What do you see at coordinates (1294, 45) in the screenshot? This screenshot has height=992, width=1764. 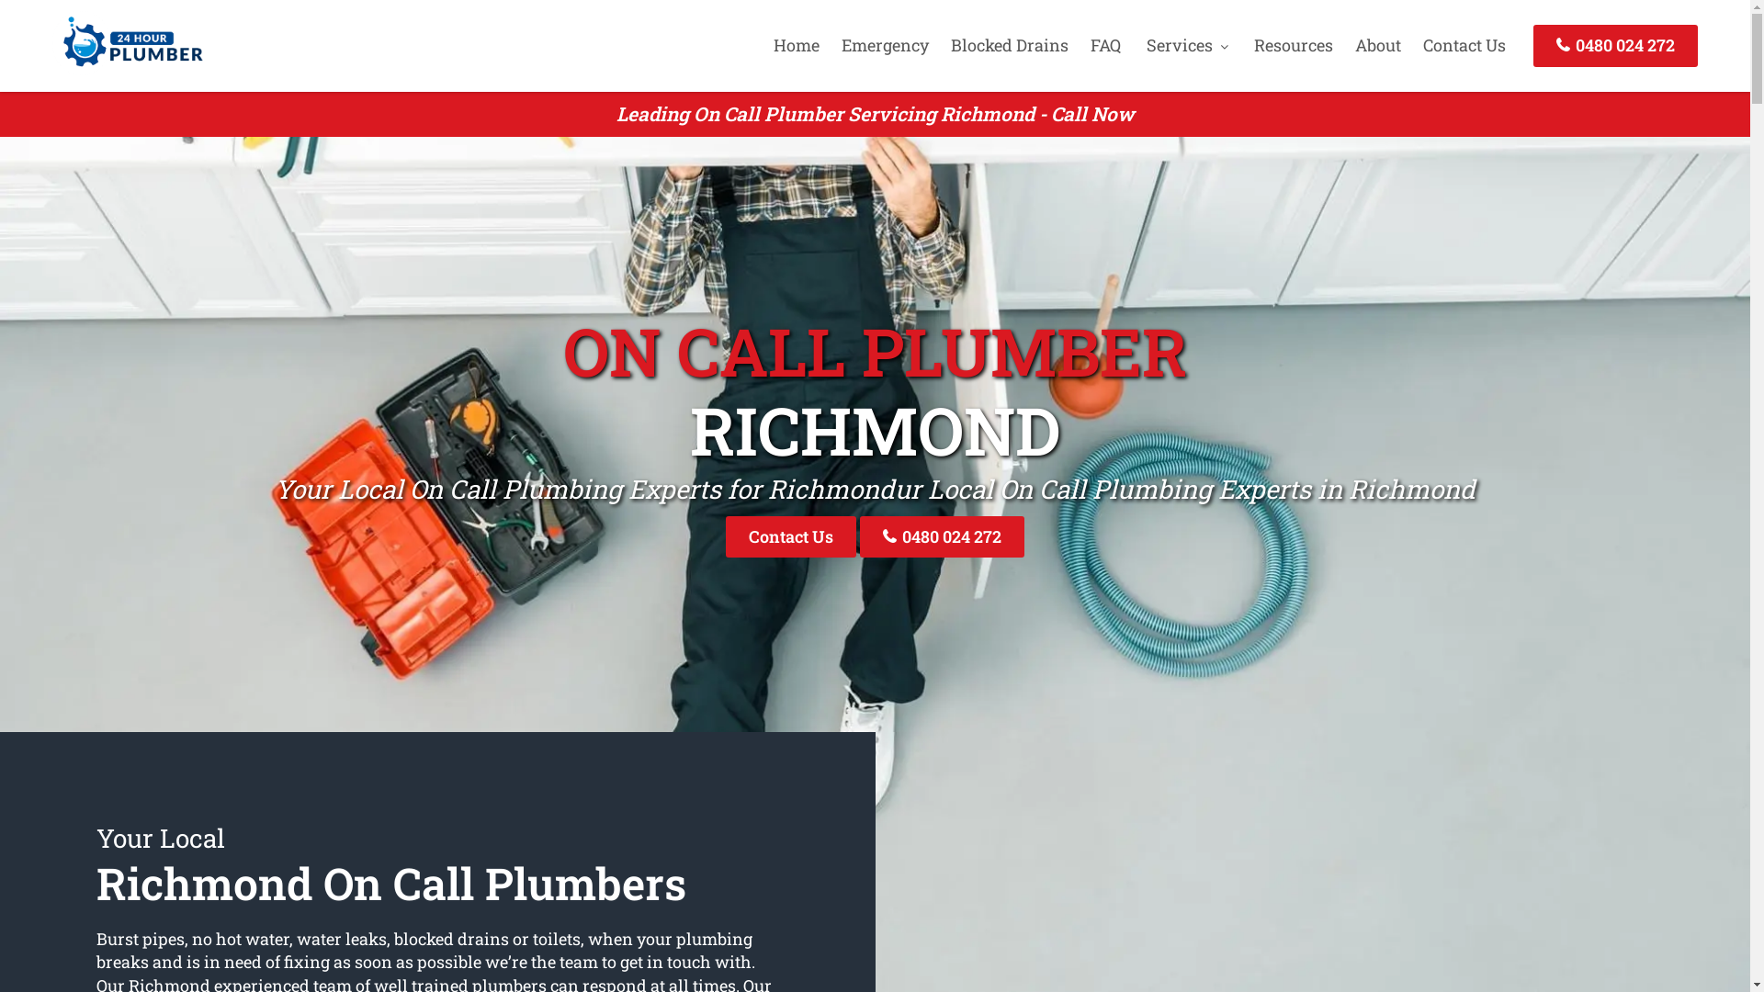 I see `Resources` at bounding box center [1294, 45].